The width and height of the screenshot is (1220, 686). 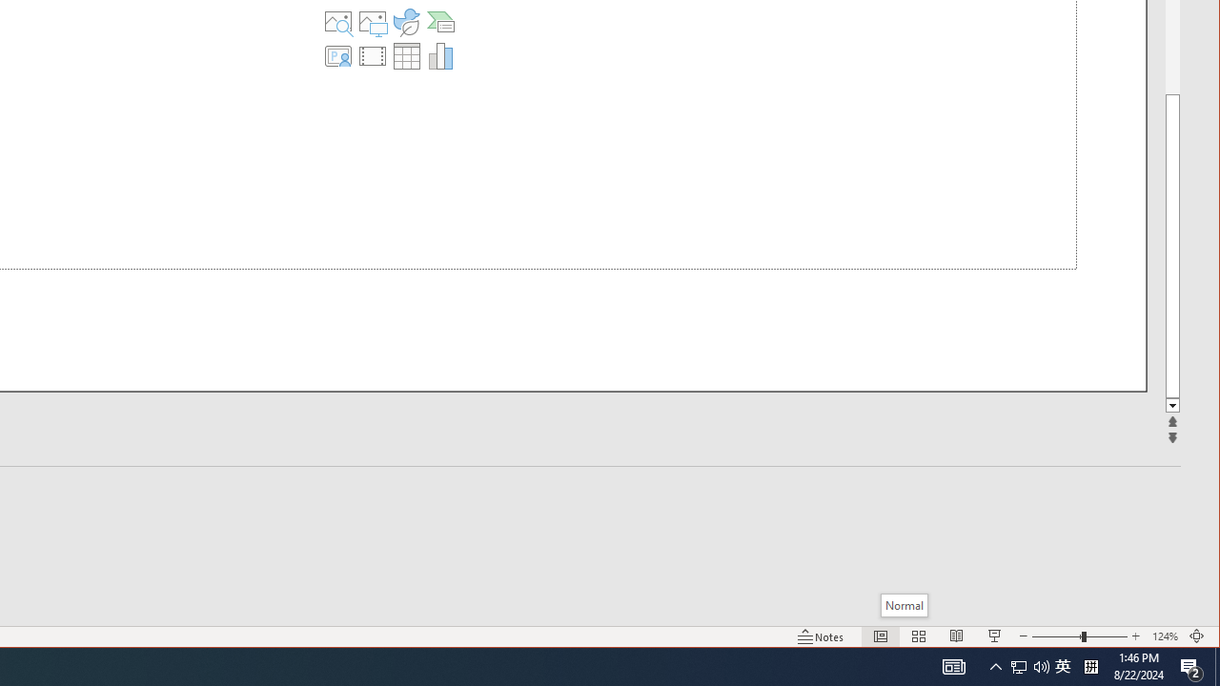 I want to click on Zoom 124%, so click(x=1165, y=636).